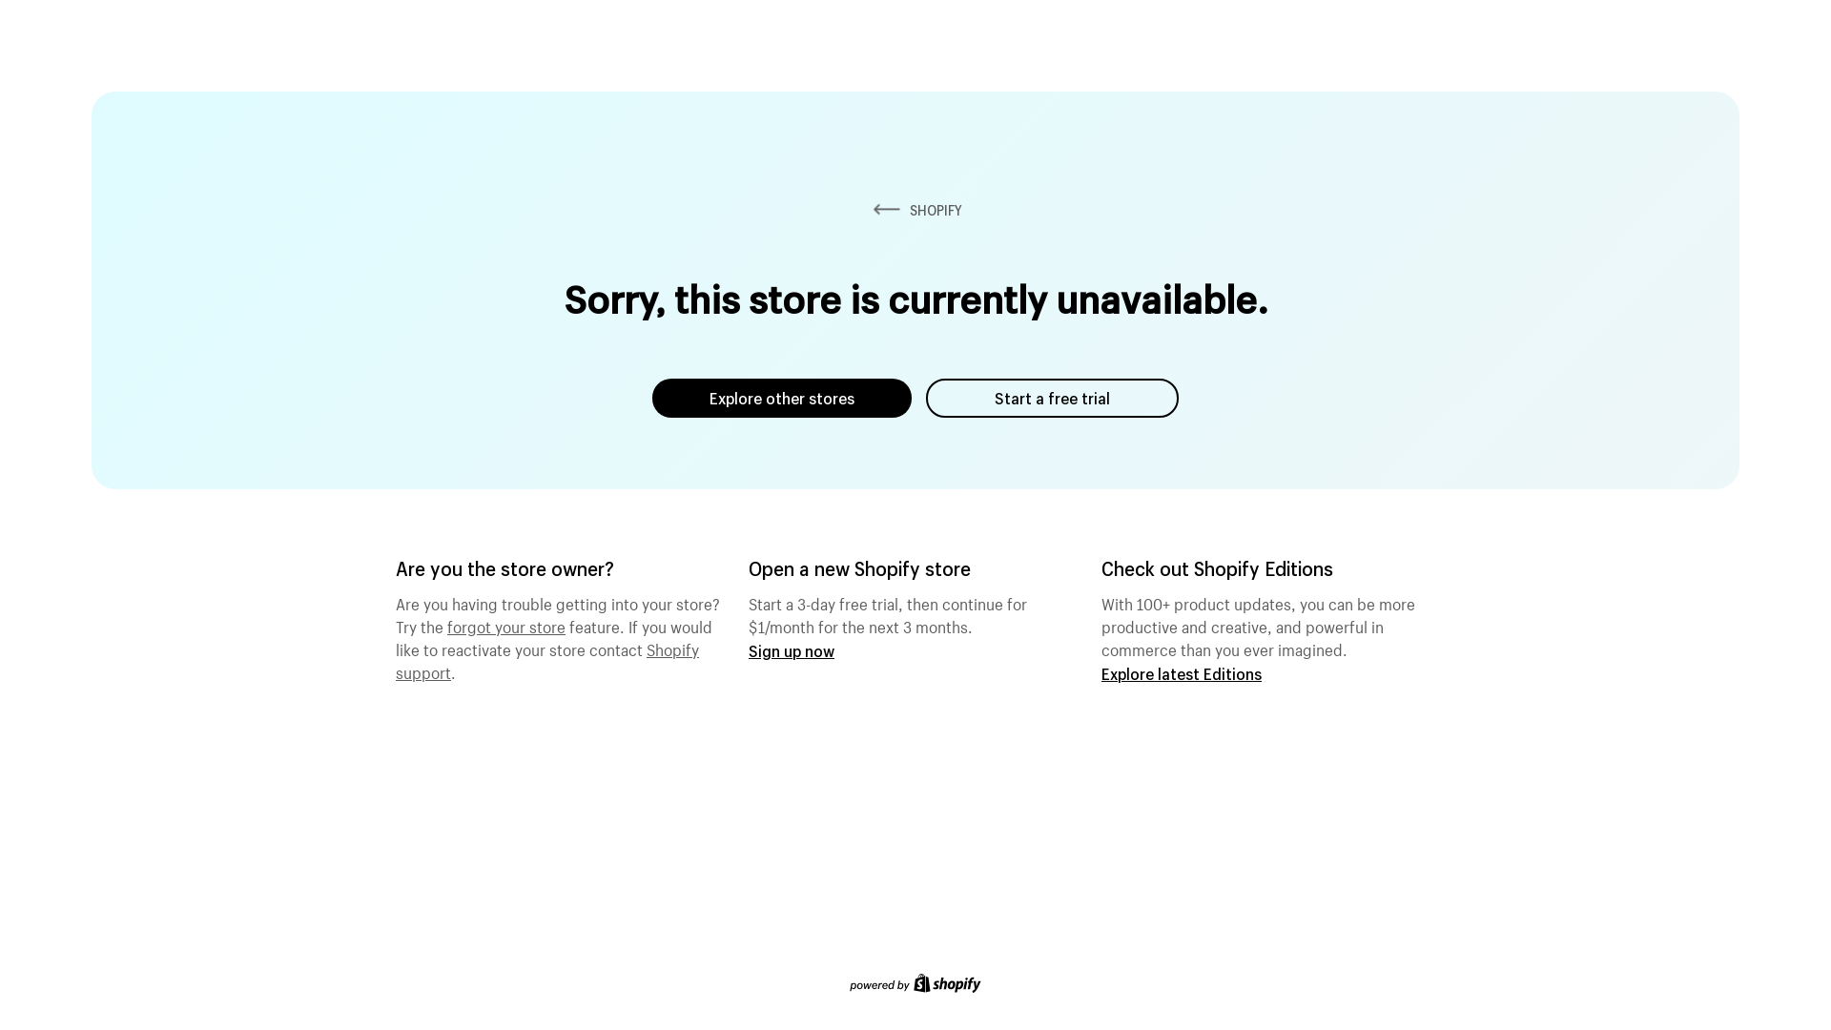 The width and height of the screenshot is (1831, 1030). I want to click on Shopify support, so click(547, 659).